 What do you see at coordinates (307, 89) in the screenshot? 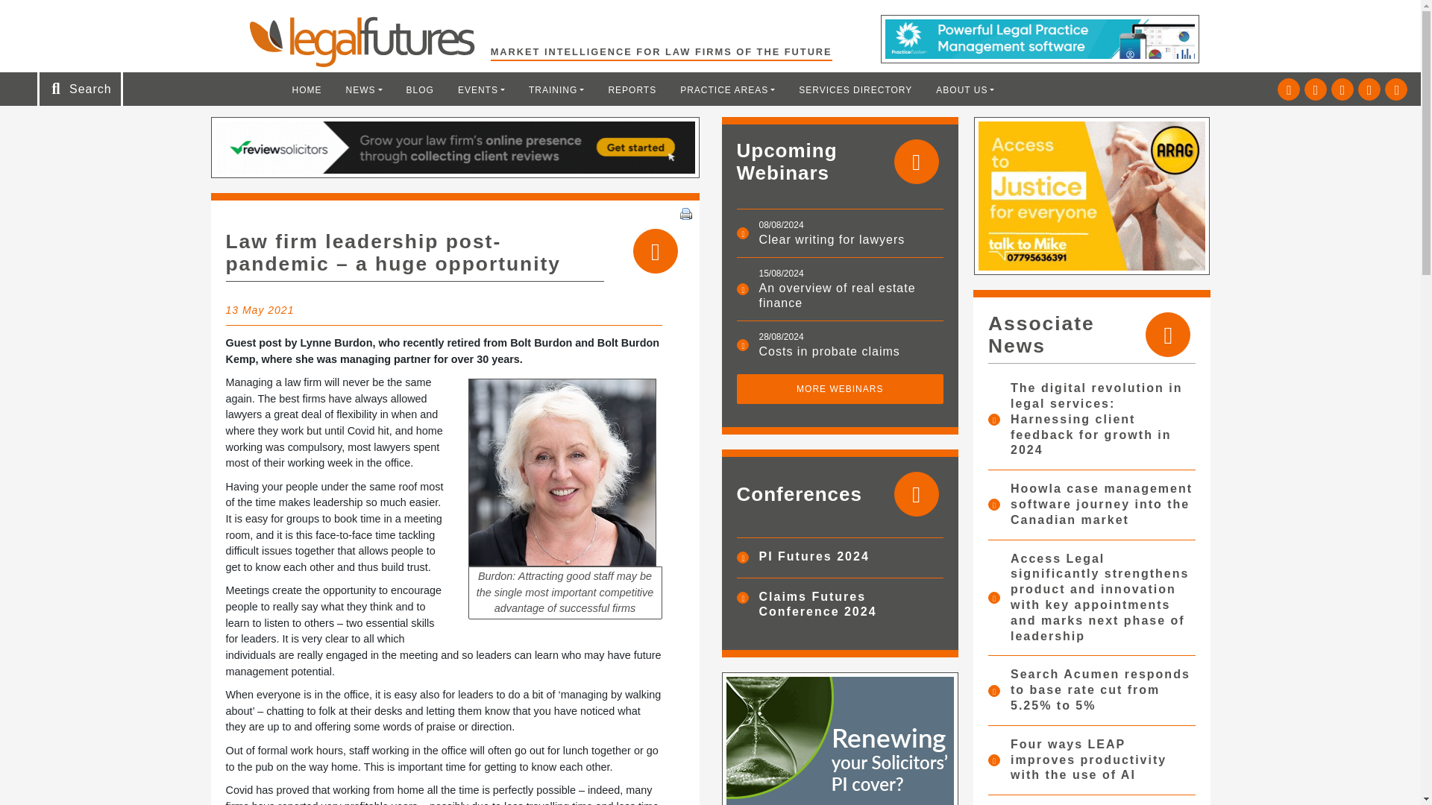
I see `HOME` at bounding box center [307, 89].